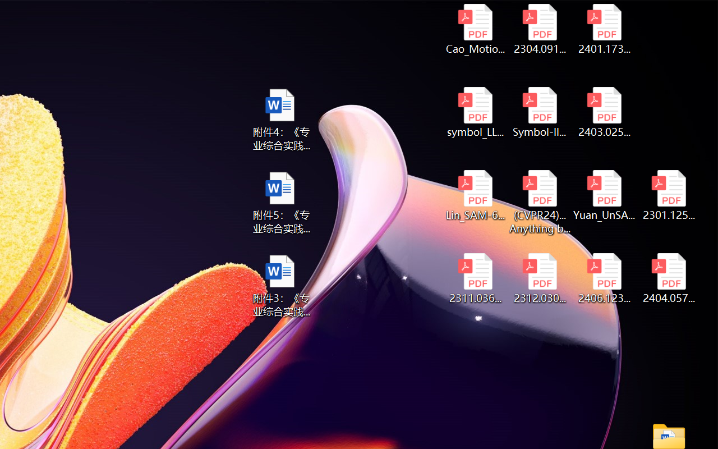 This screenshot has height=449, width=718. What do you see at coordinates (605, 112) in the screenshot?
I see `2403.02502v1.pdf` at bounding box center [605, 112].